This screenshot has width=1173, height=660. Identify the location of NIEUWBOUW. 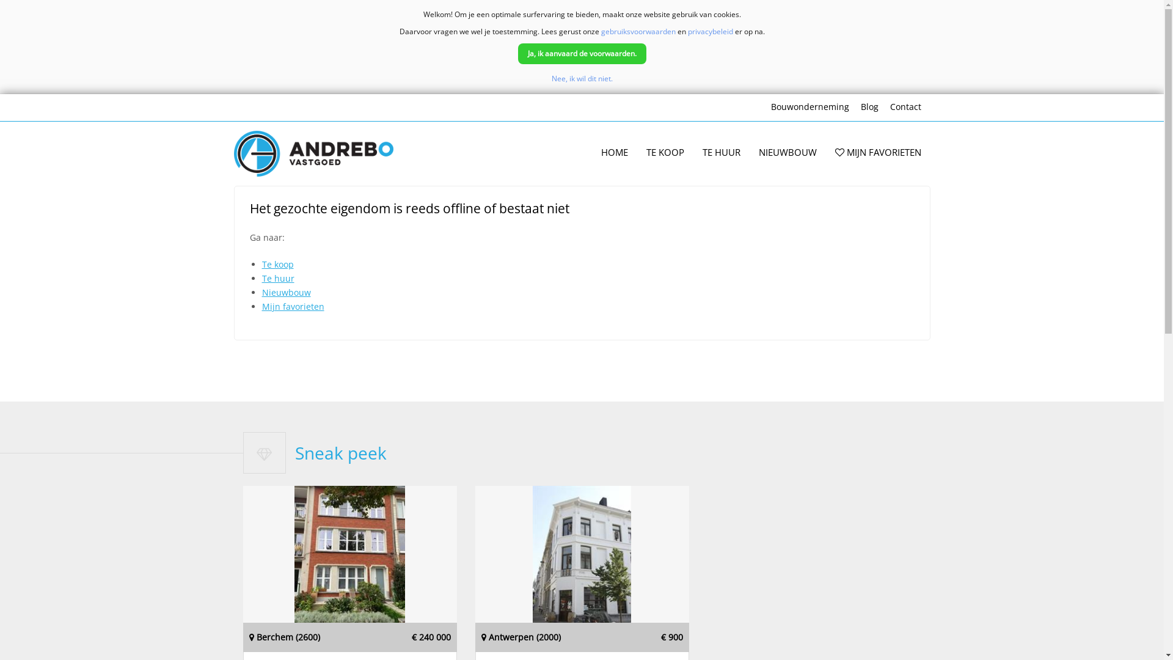
(787, 153).